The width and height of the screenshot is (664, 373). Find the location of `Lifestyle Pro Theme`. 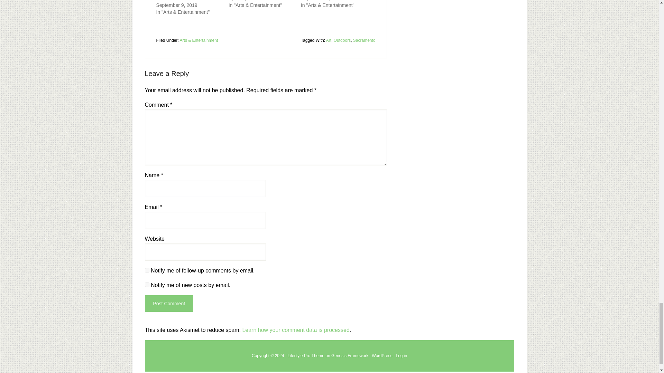

Lifestyle Pro Theme is located at coordinates (306, 355).